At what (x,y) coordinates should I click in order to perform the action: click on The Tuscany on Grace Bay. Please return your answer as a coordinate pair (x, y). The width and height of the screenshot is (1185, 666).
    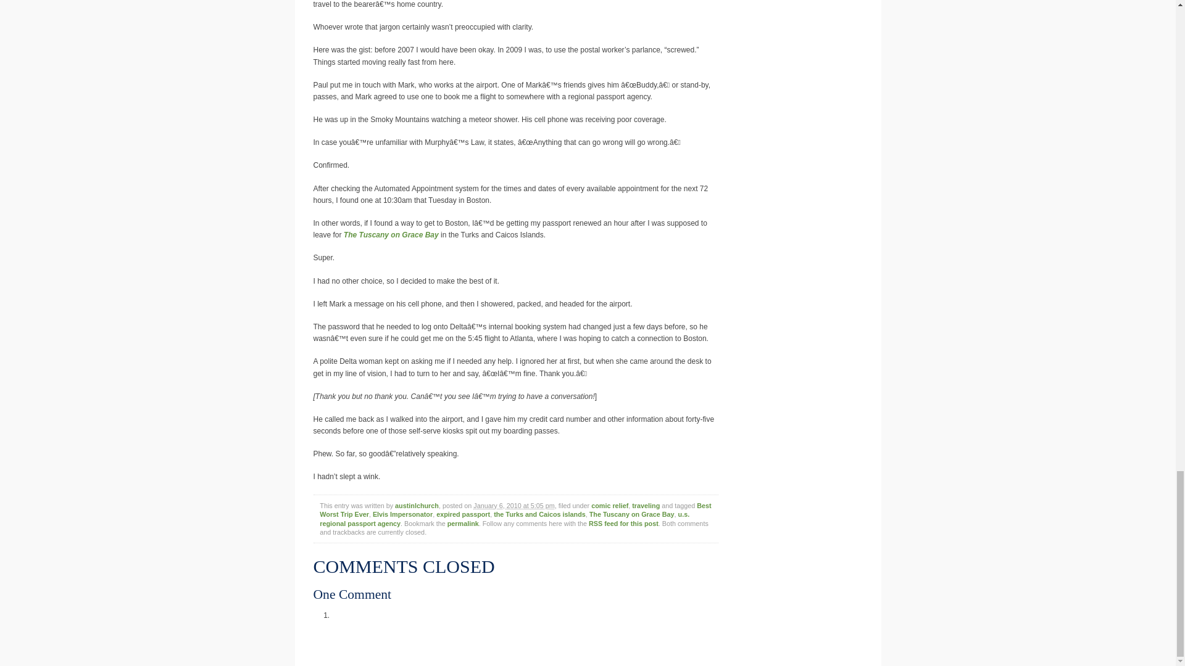
    Looking at the image, I should click on (391, 234).